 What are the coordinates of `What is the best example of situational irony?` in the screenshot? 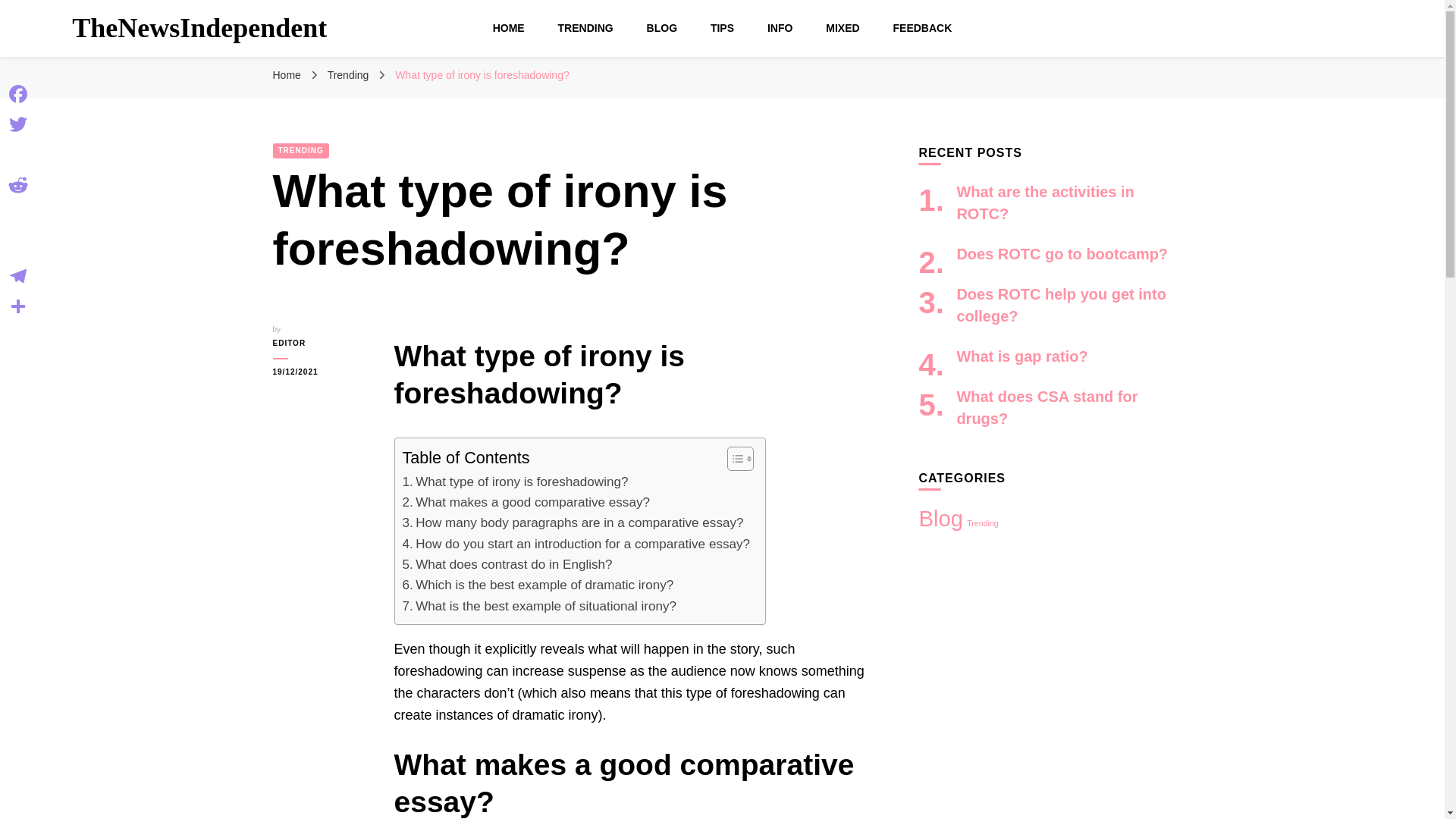 It's located at (538, 607).